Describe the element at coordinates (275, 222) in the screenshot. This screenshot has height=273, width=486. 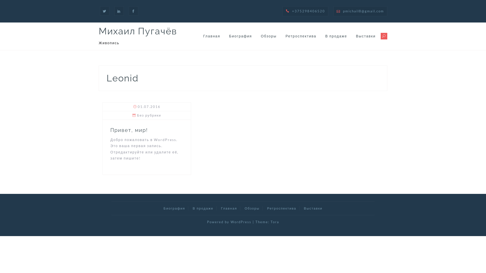
I see `Tora` at that location.